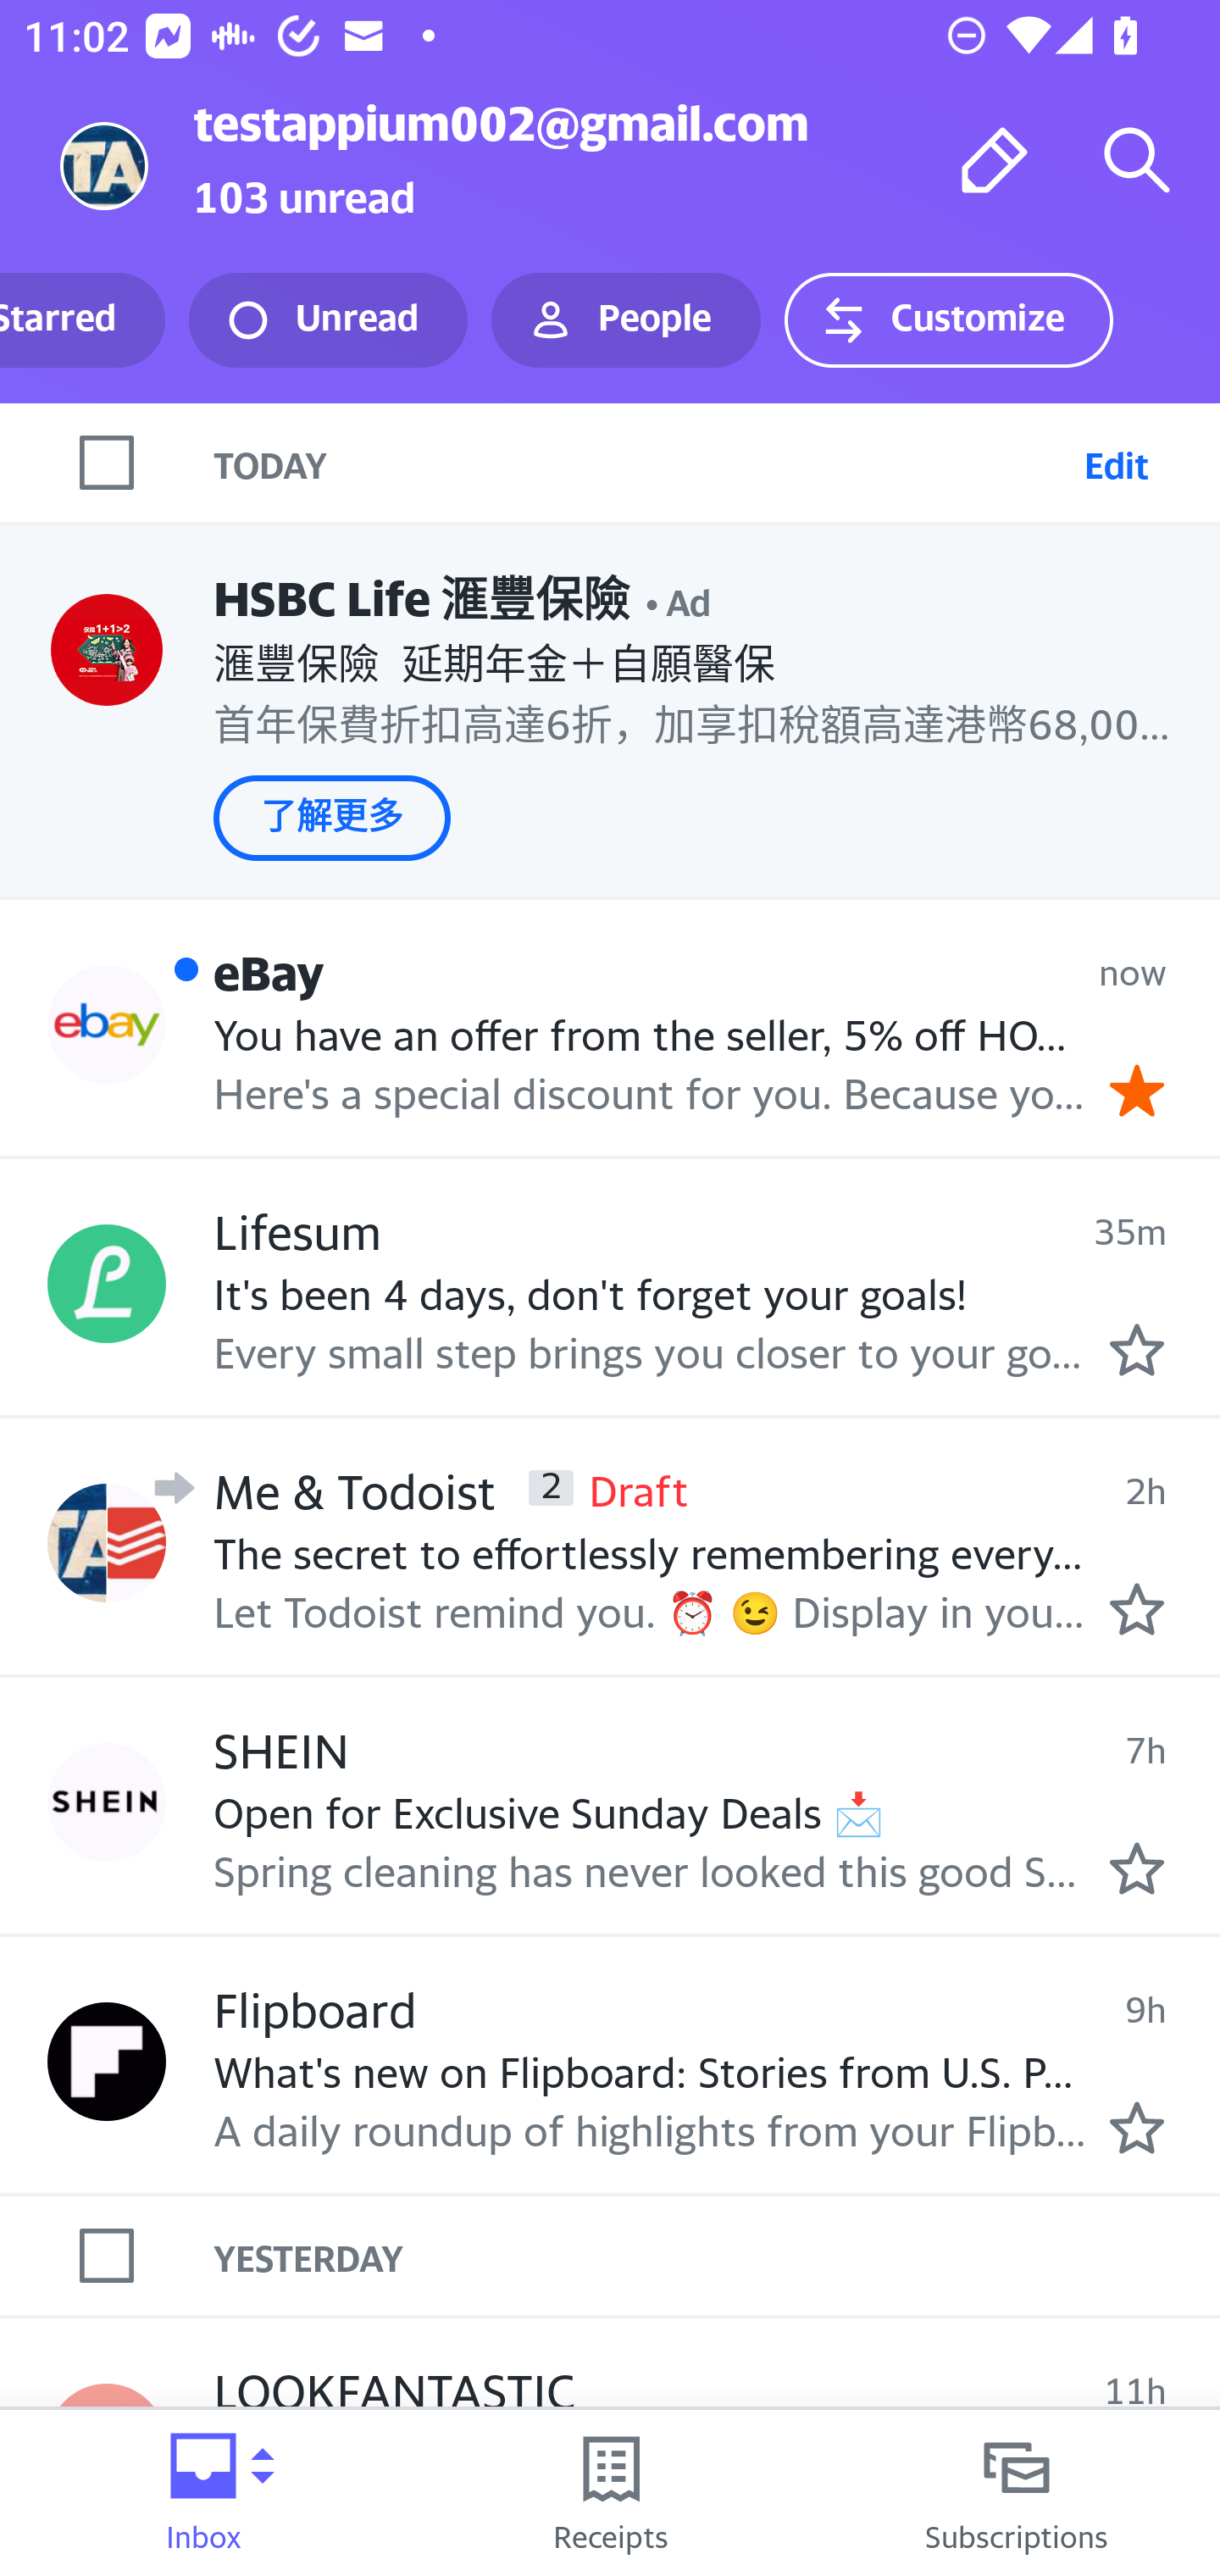 Image resolution: width=1220 pixels, height=2576 pixels. Describe the element at coordinates (107, 1542) in the screenshot. I see `Profile
Me & Todoist` at that location.